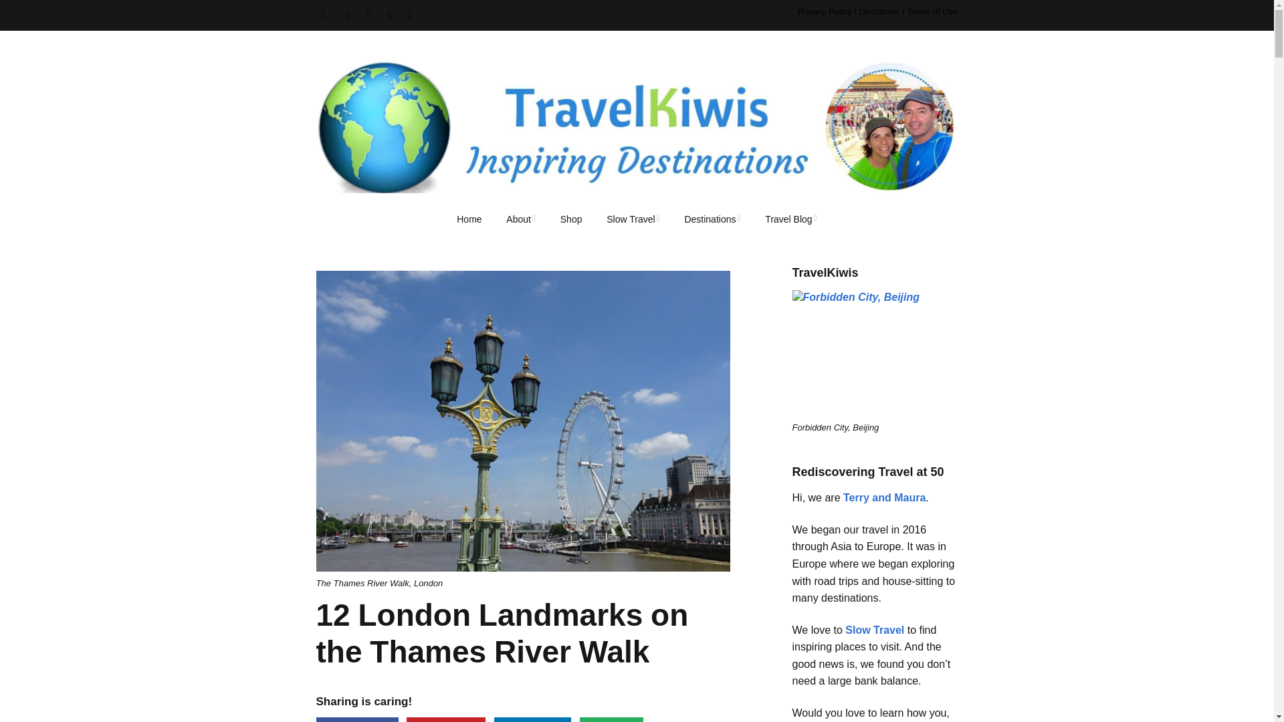 Image resolution: width=1284 pixels, height=722 pixels. What do you see at coordinates (357, 719) in the screenshot?
I see `Share on Facebook` at bounding box center [357, 719].